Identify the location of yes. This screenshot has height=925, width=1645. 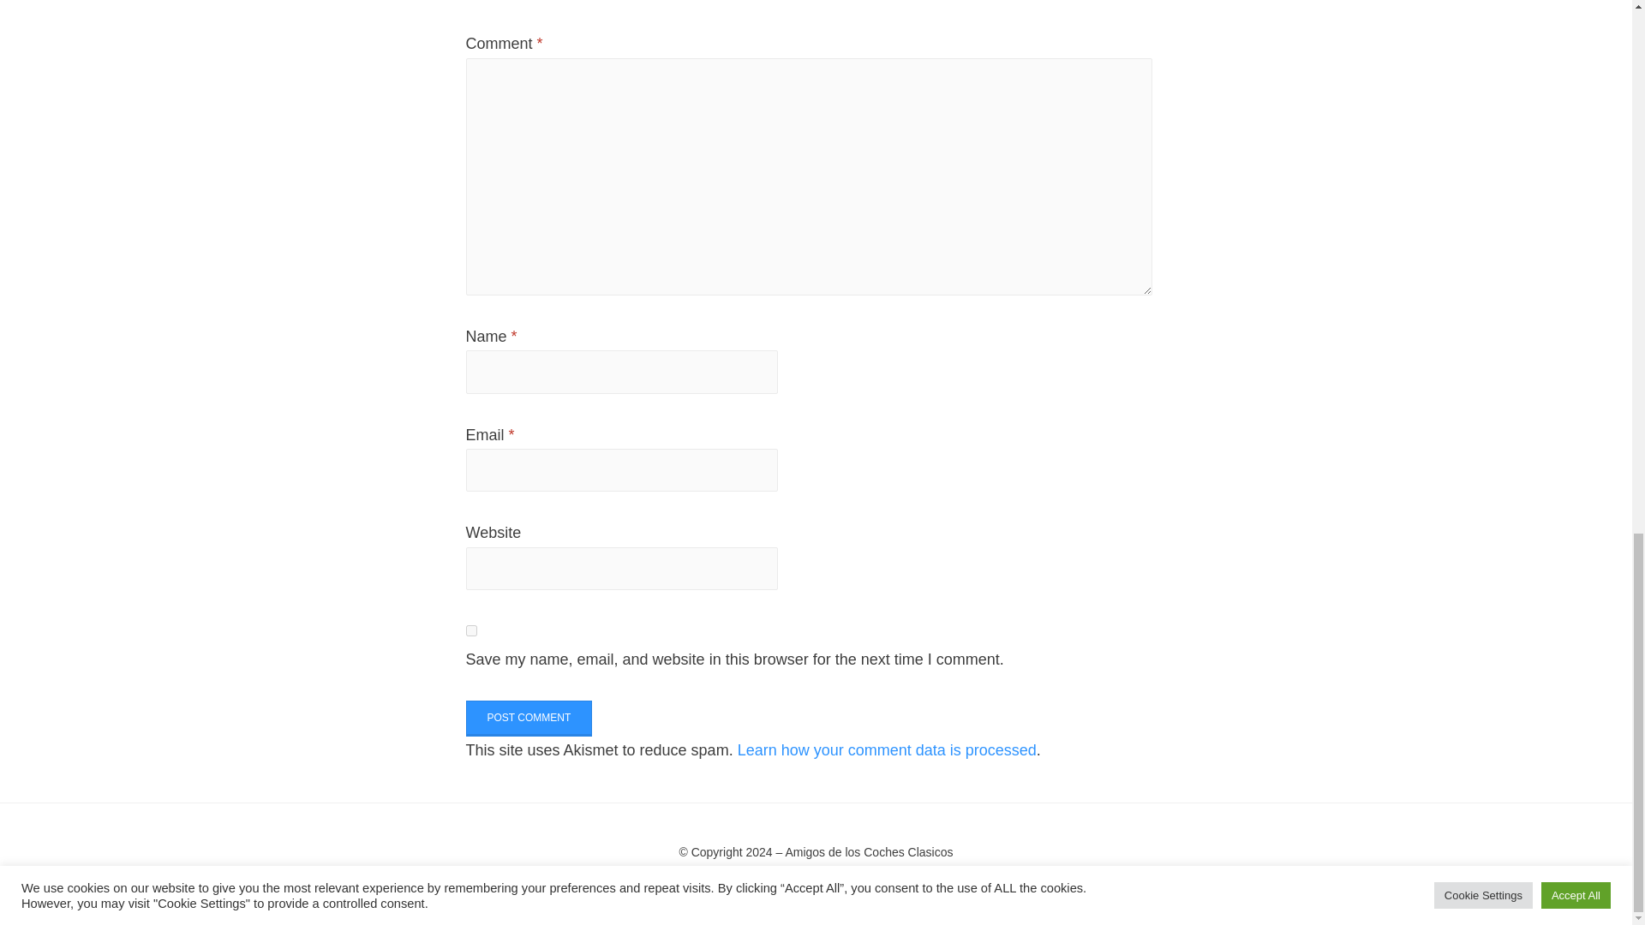
(471, 630).